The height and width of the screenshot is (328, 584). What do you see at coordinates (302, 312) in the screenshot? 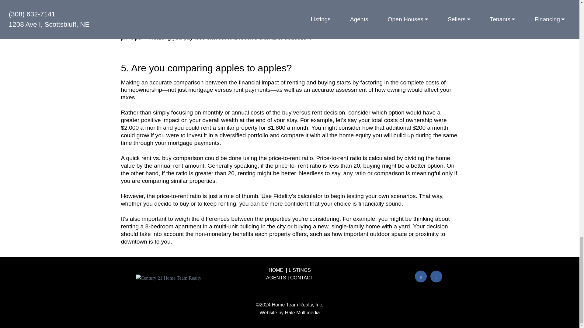
I see `Hale Multimedia` at bounding box center [302, 312].